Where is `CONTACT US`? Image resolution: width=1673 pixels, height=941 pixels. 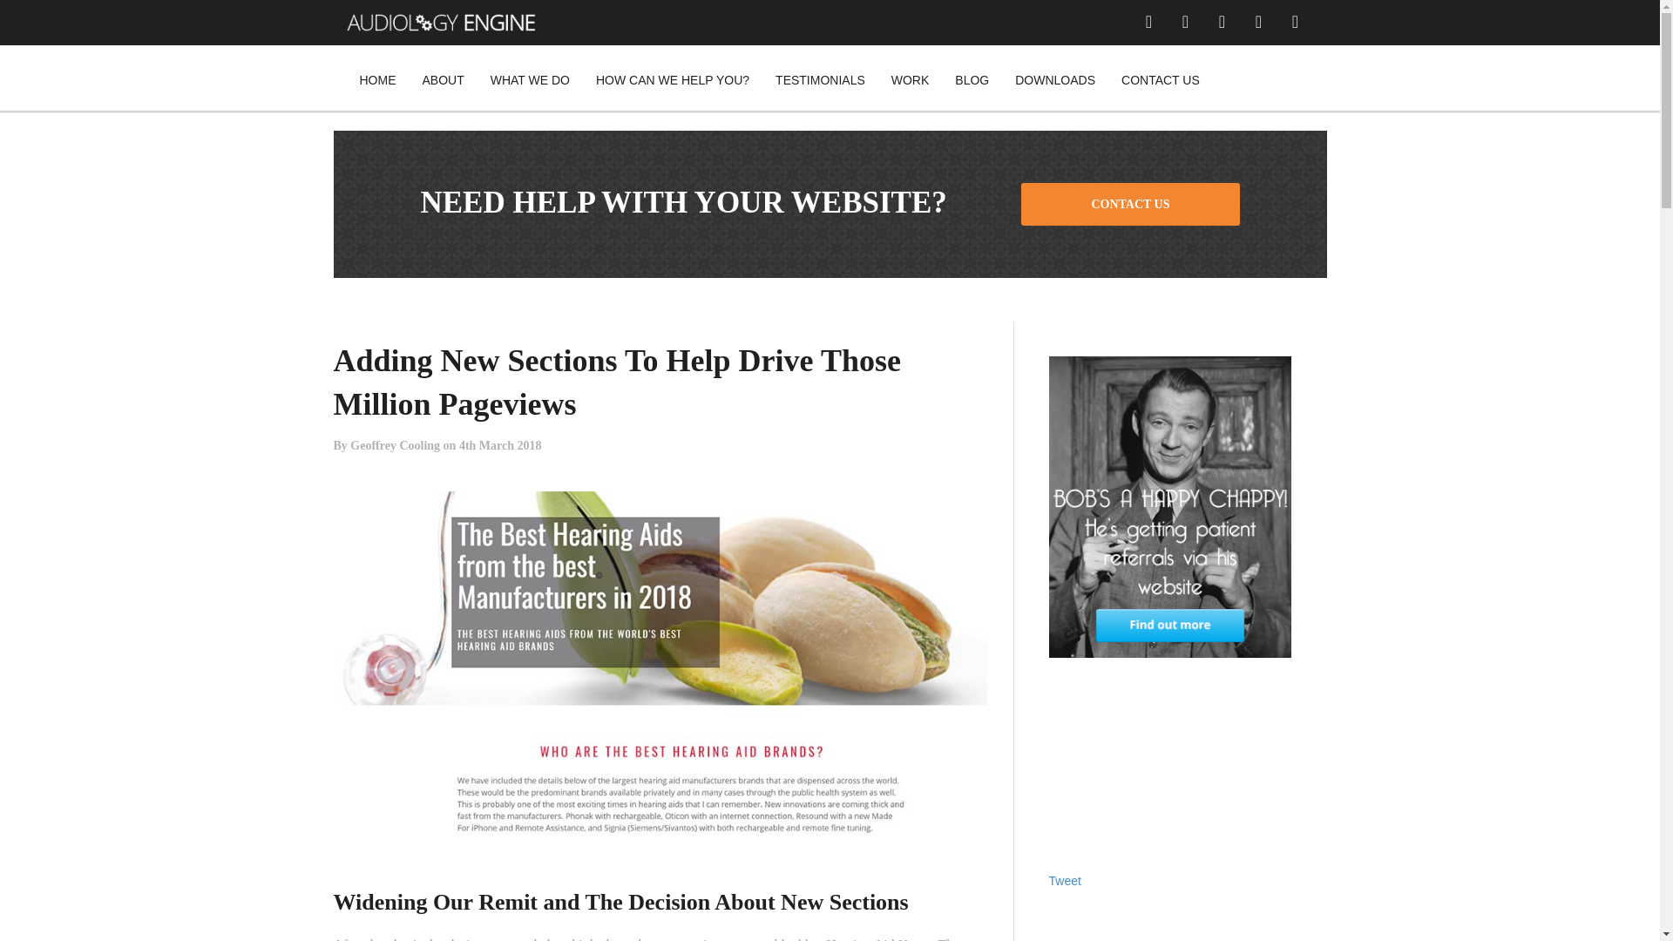 CONTACT US is located at coordinates (1129, 204).